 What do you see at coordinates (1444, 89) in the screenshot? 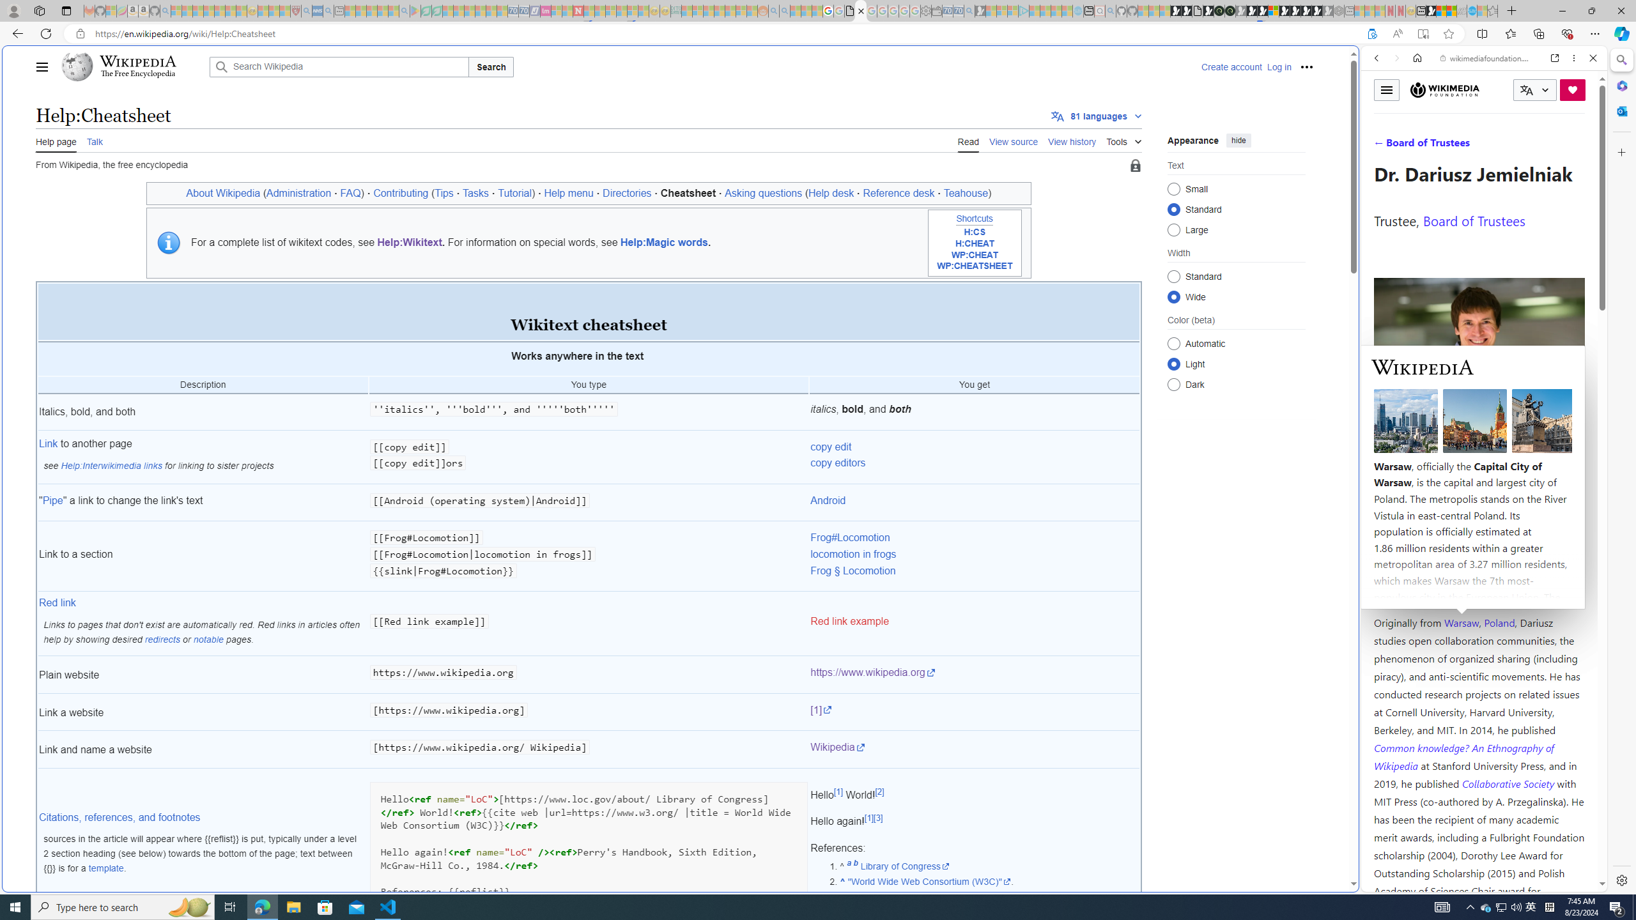
I see `Wikimedia Foundation` at bounding box center [1444, 89].